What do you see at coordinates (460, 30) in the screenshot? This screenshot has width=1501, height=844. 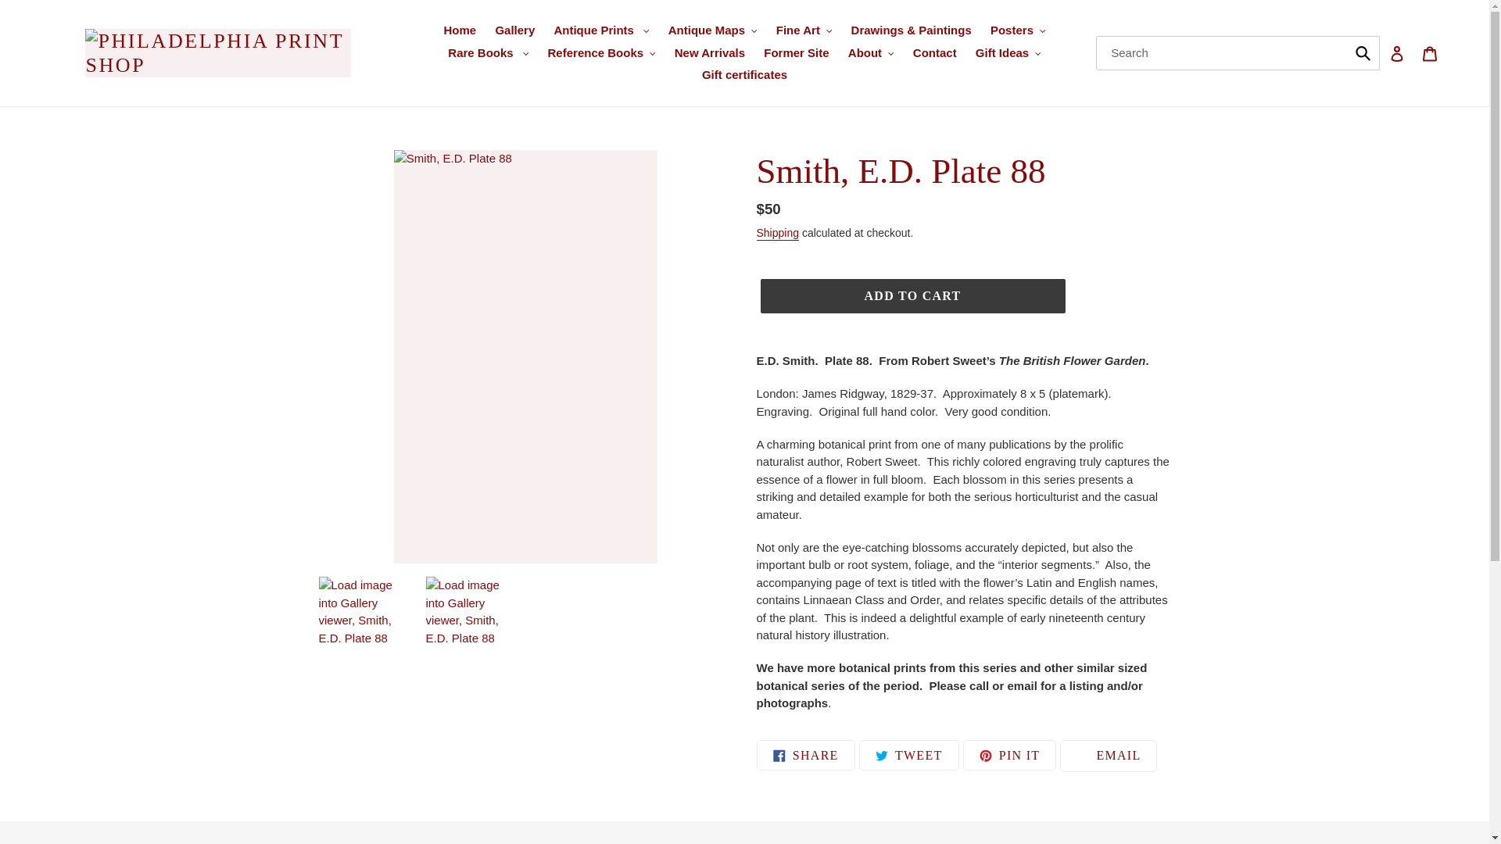 I see `Home` at bounding box center [460, 30].